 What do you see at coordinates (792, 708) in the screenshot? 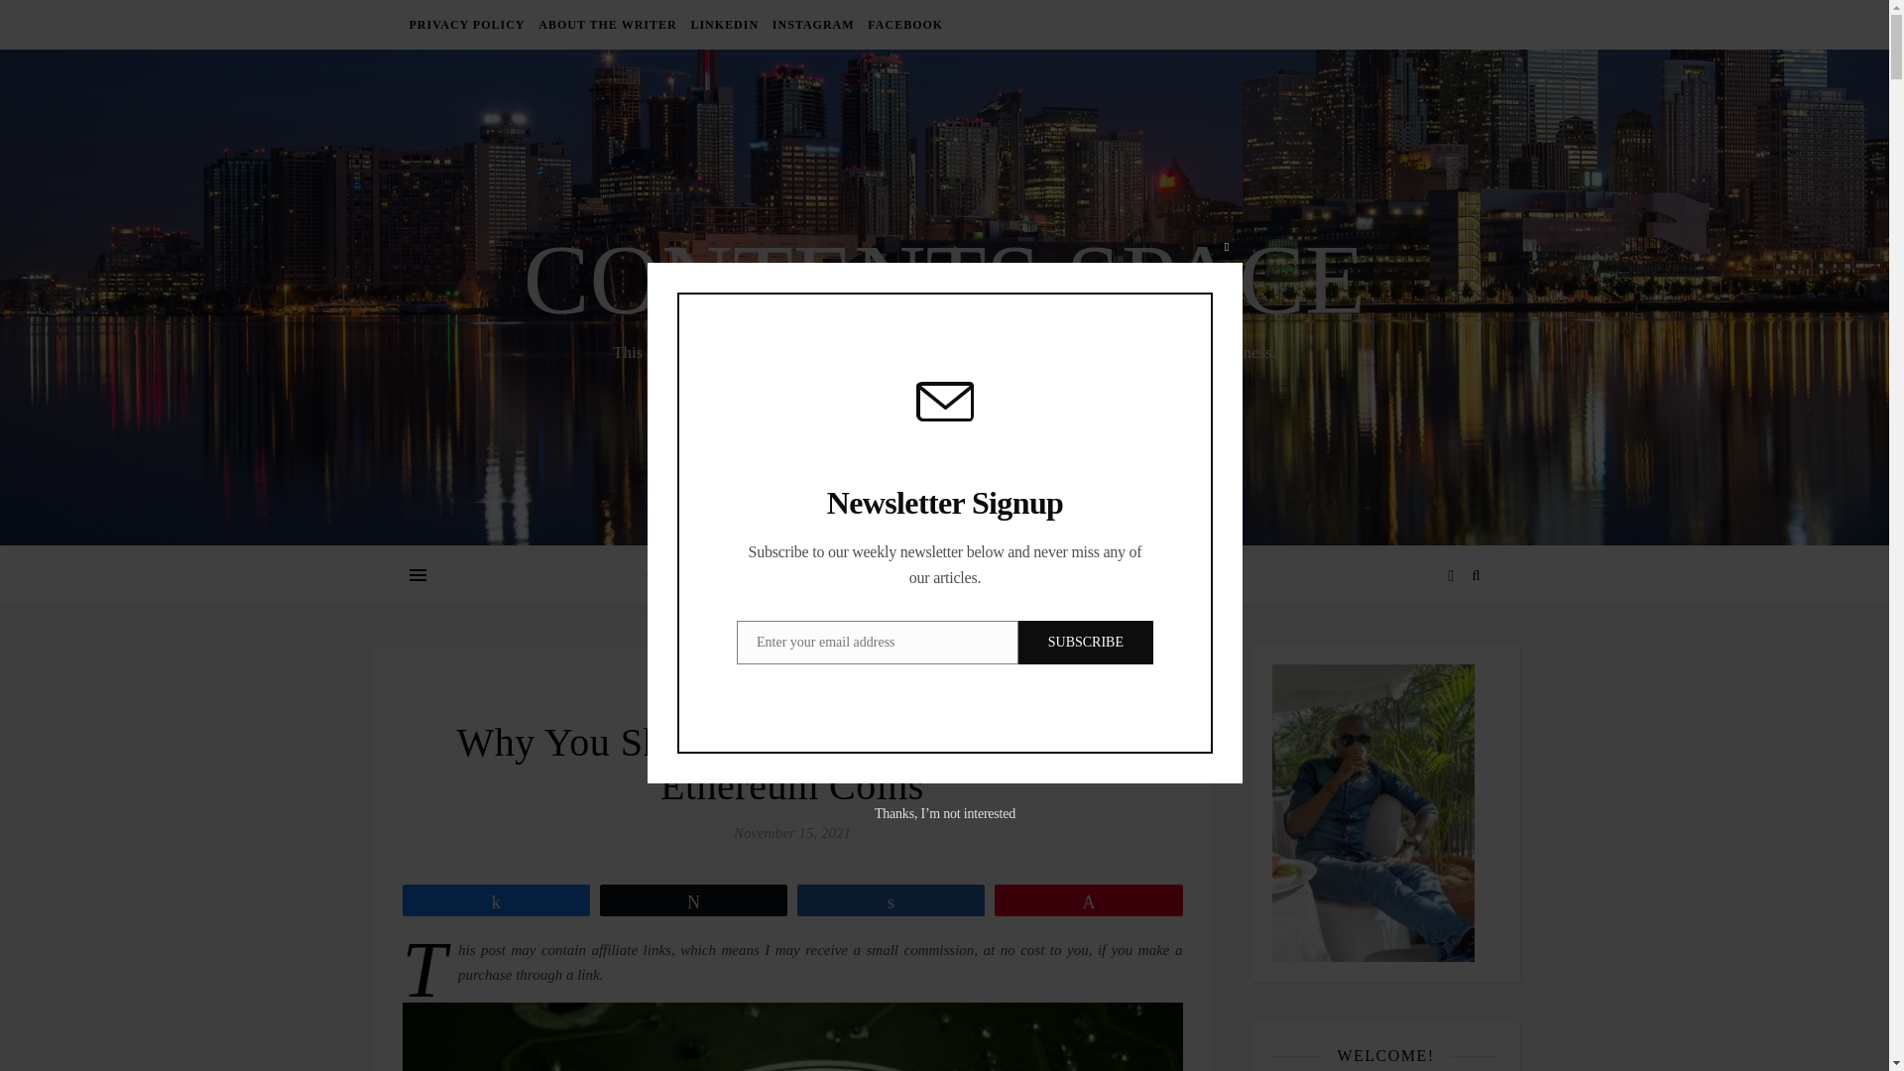
I see `UNCATEGORIZED` at bounding box center [792, 708].